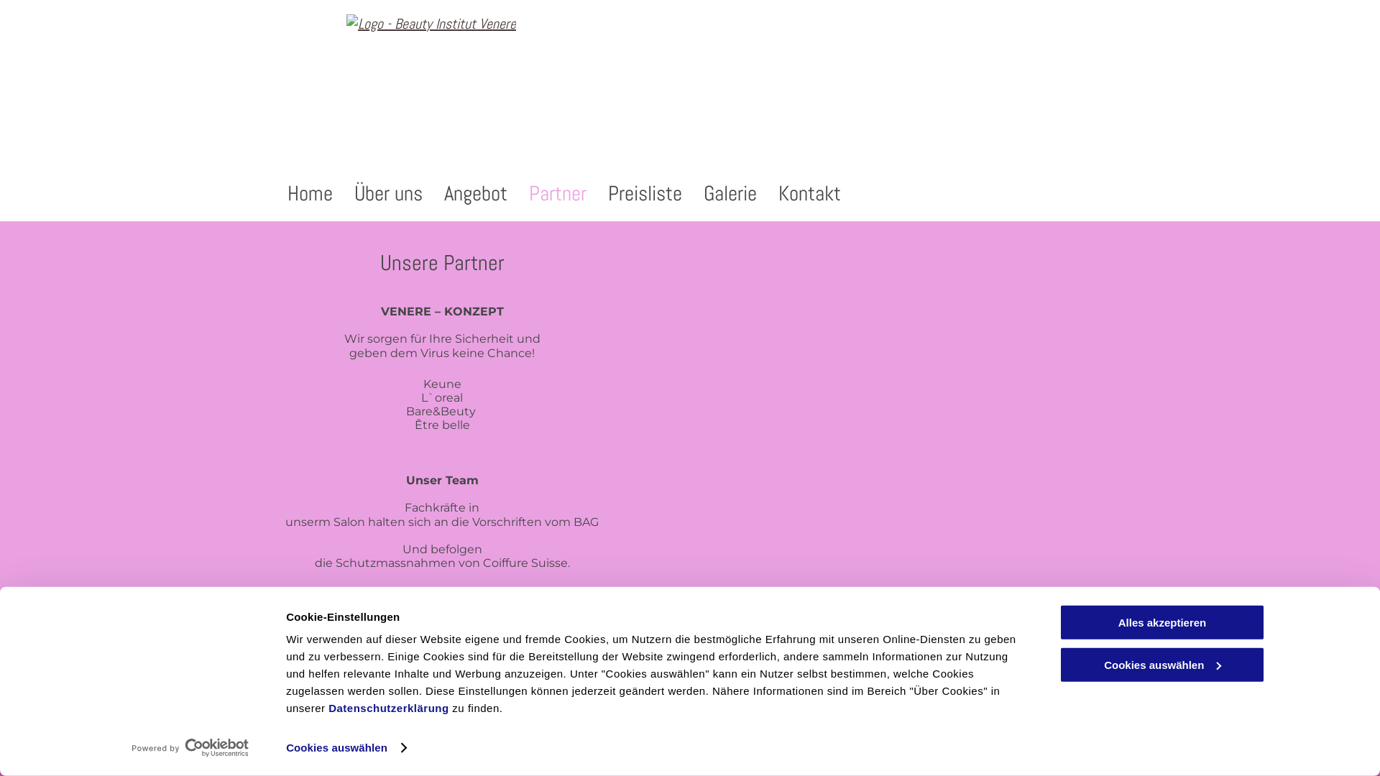  I want to click on Angebot, so click(476, 194).